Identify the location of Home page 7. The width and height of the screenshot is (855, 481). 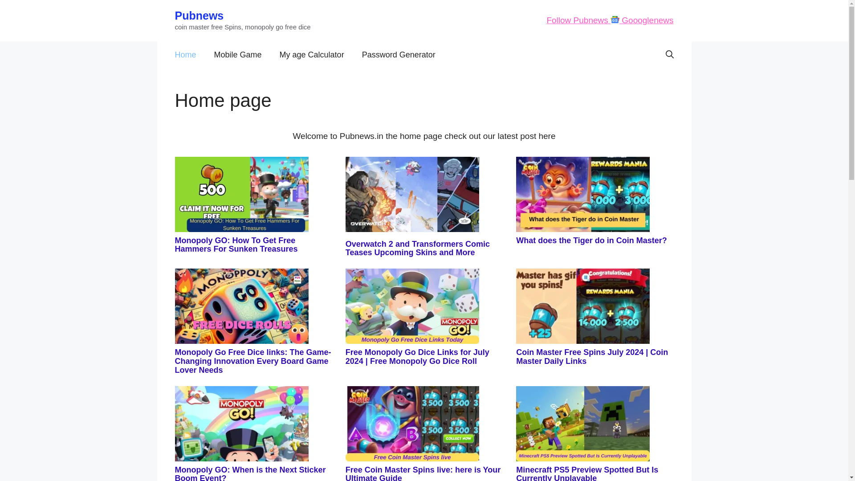
(241, 424).